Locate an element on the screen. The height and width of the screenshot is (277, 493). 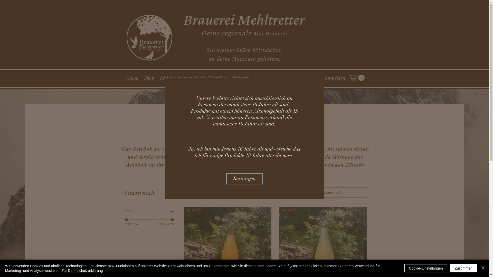
Anmelden is located at coordinates (335, 78).